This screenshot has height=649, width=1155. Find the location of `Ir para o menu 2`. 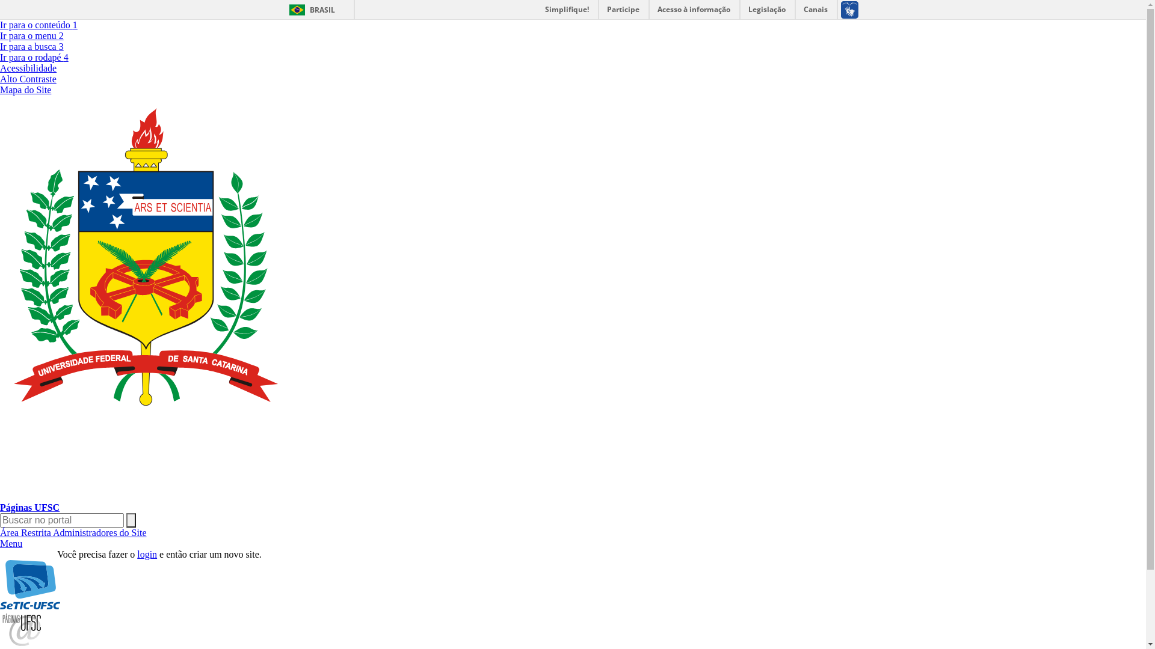

Ir para o menu 2 is located at coordinates (32, 36).